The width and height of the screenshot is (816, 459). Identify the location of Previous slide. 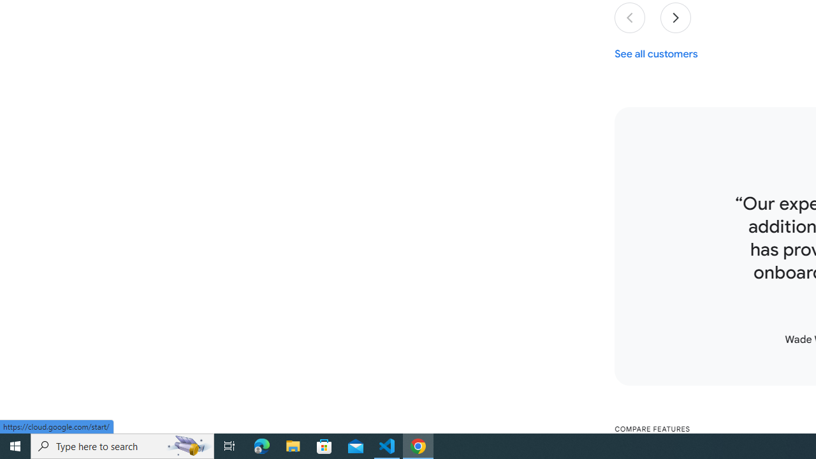
(630, 18).